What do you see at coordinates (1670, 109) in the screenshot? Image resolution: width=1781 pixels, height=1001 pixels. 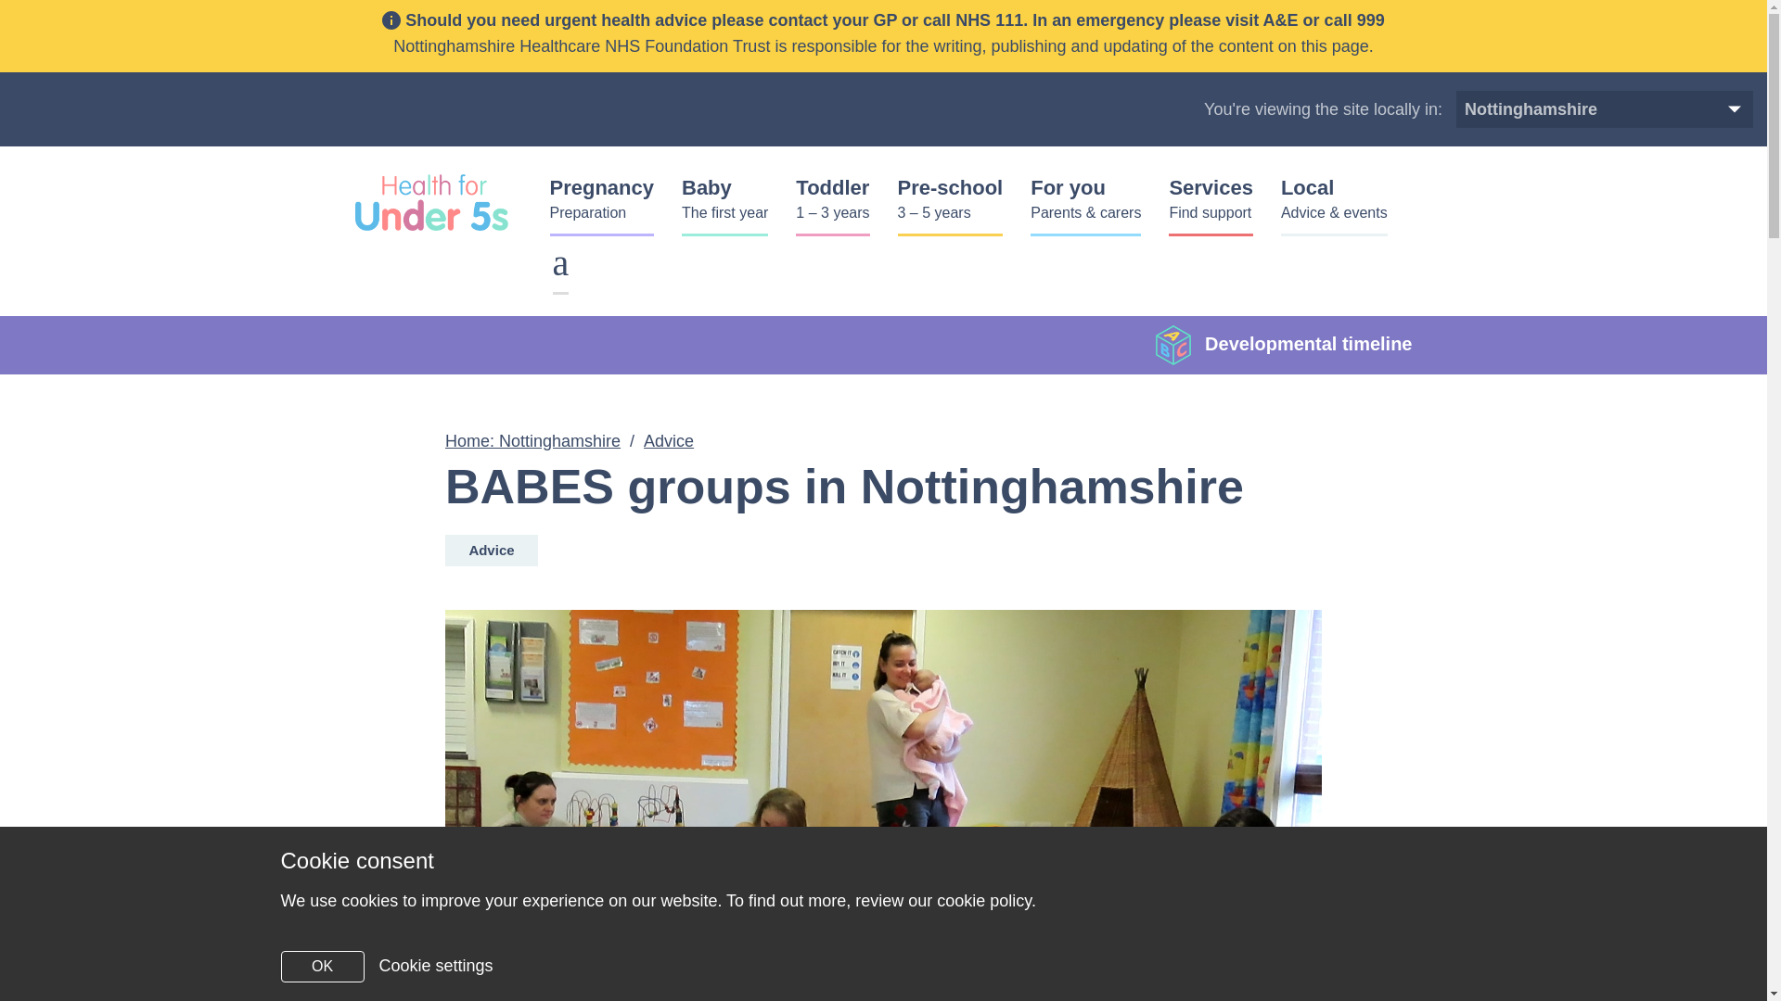 I see `Advice` at bounding box center [1670, 109].